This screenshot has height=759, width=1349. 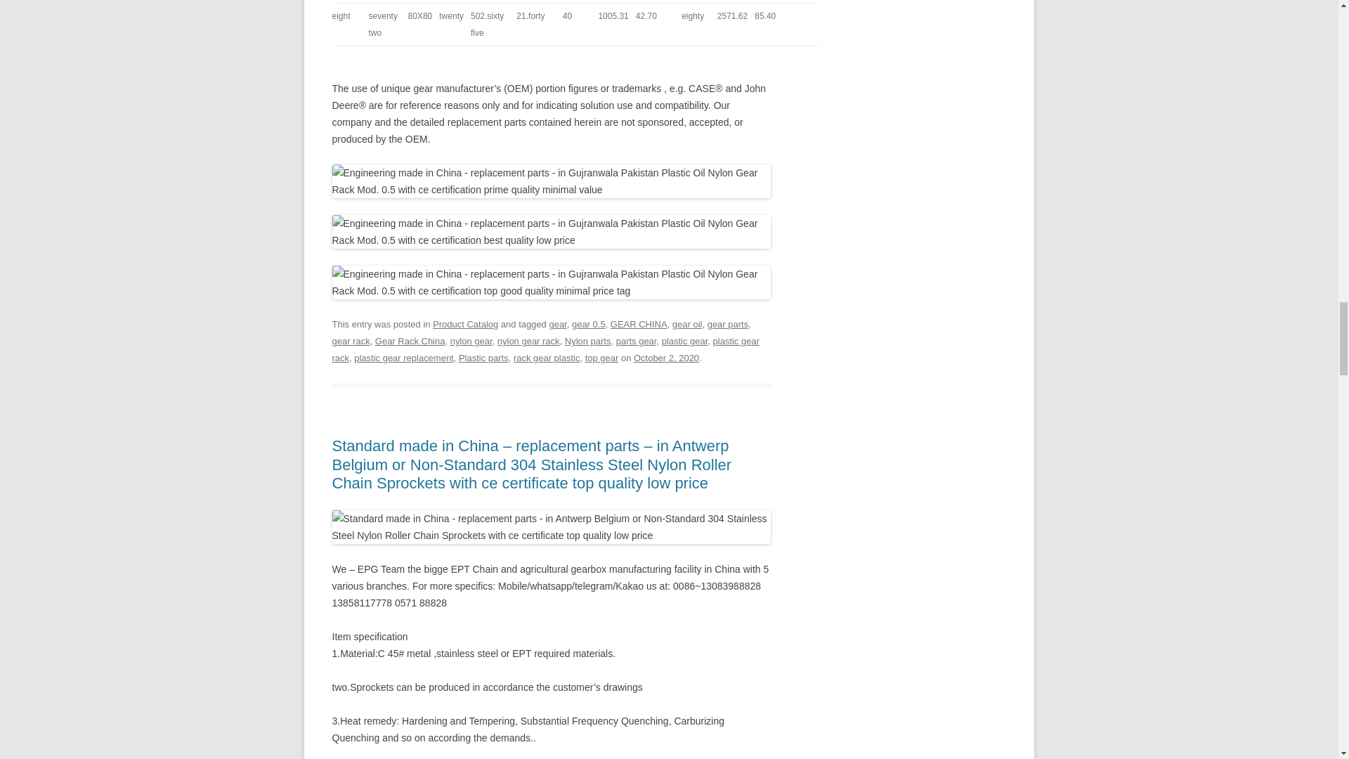 What do you see at coordinates (666, 358) in the screenshot?
I see `8:15 am` at bounding box center [666, 358].